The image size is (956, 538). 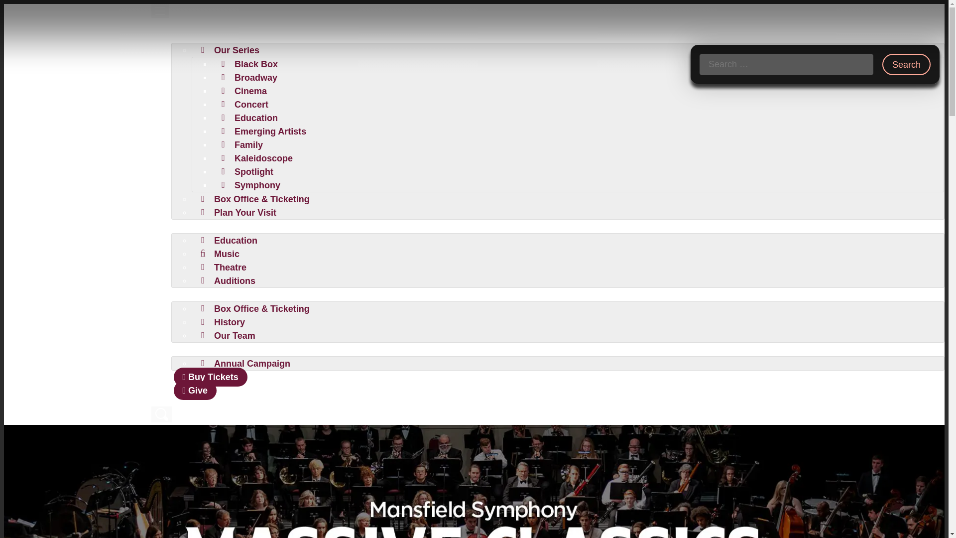 What do you see at coordinates (244, 104) in the screenshot?
I see `Concert` at bounding box center [244, 104].